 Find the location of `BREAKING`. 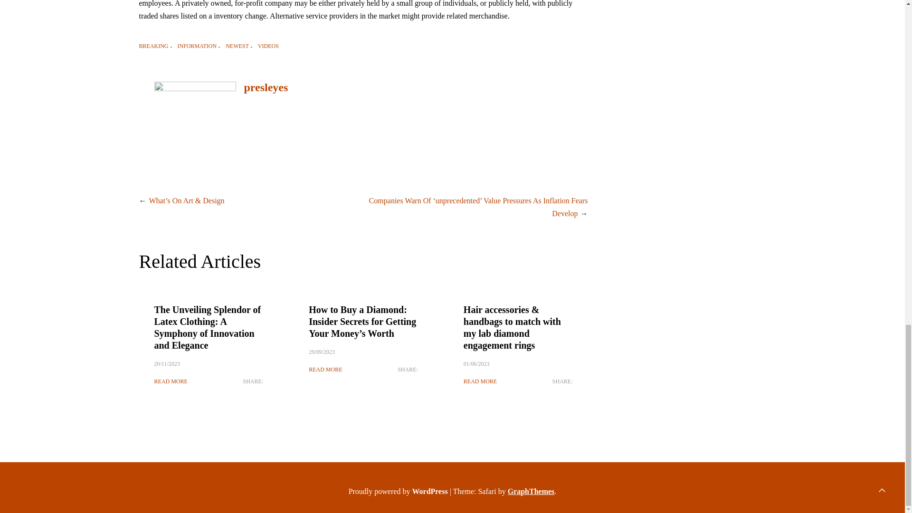

BREAKING is located at coordinates (156, 46).